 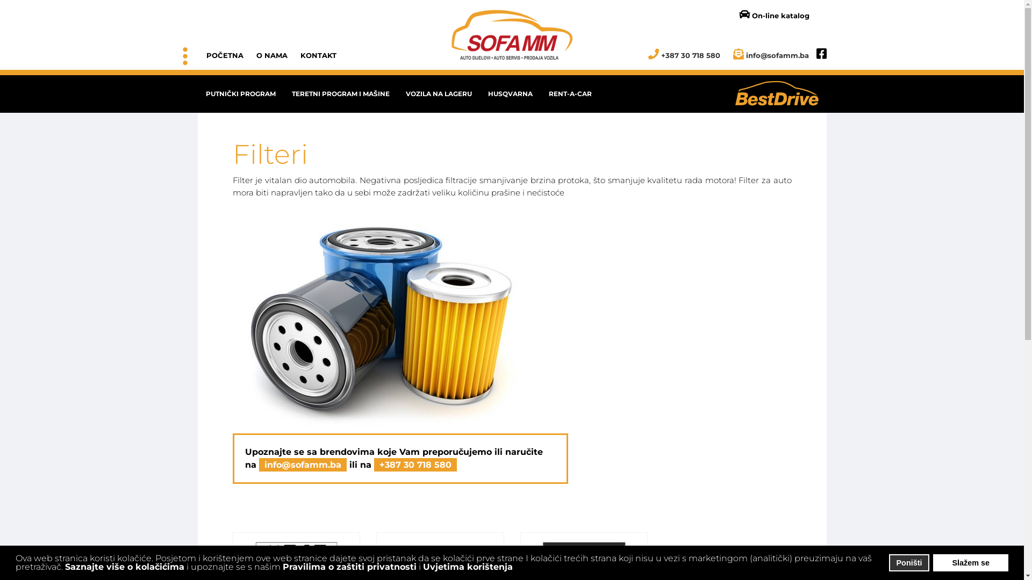 I want to click on KONTAKT, so click(x=318, y=55).